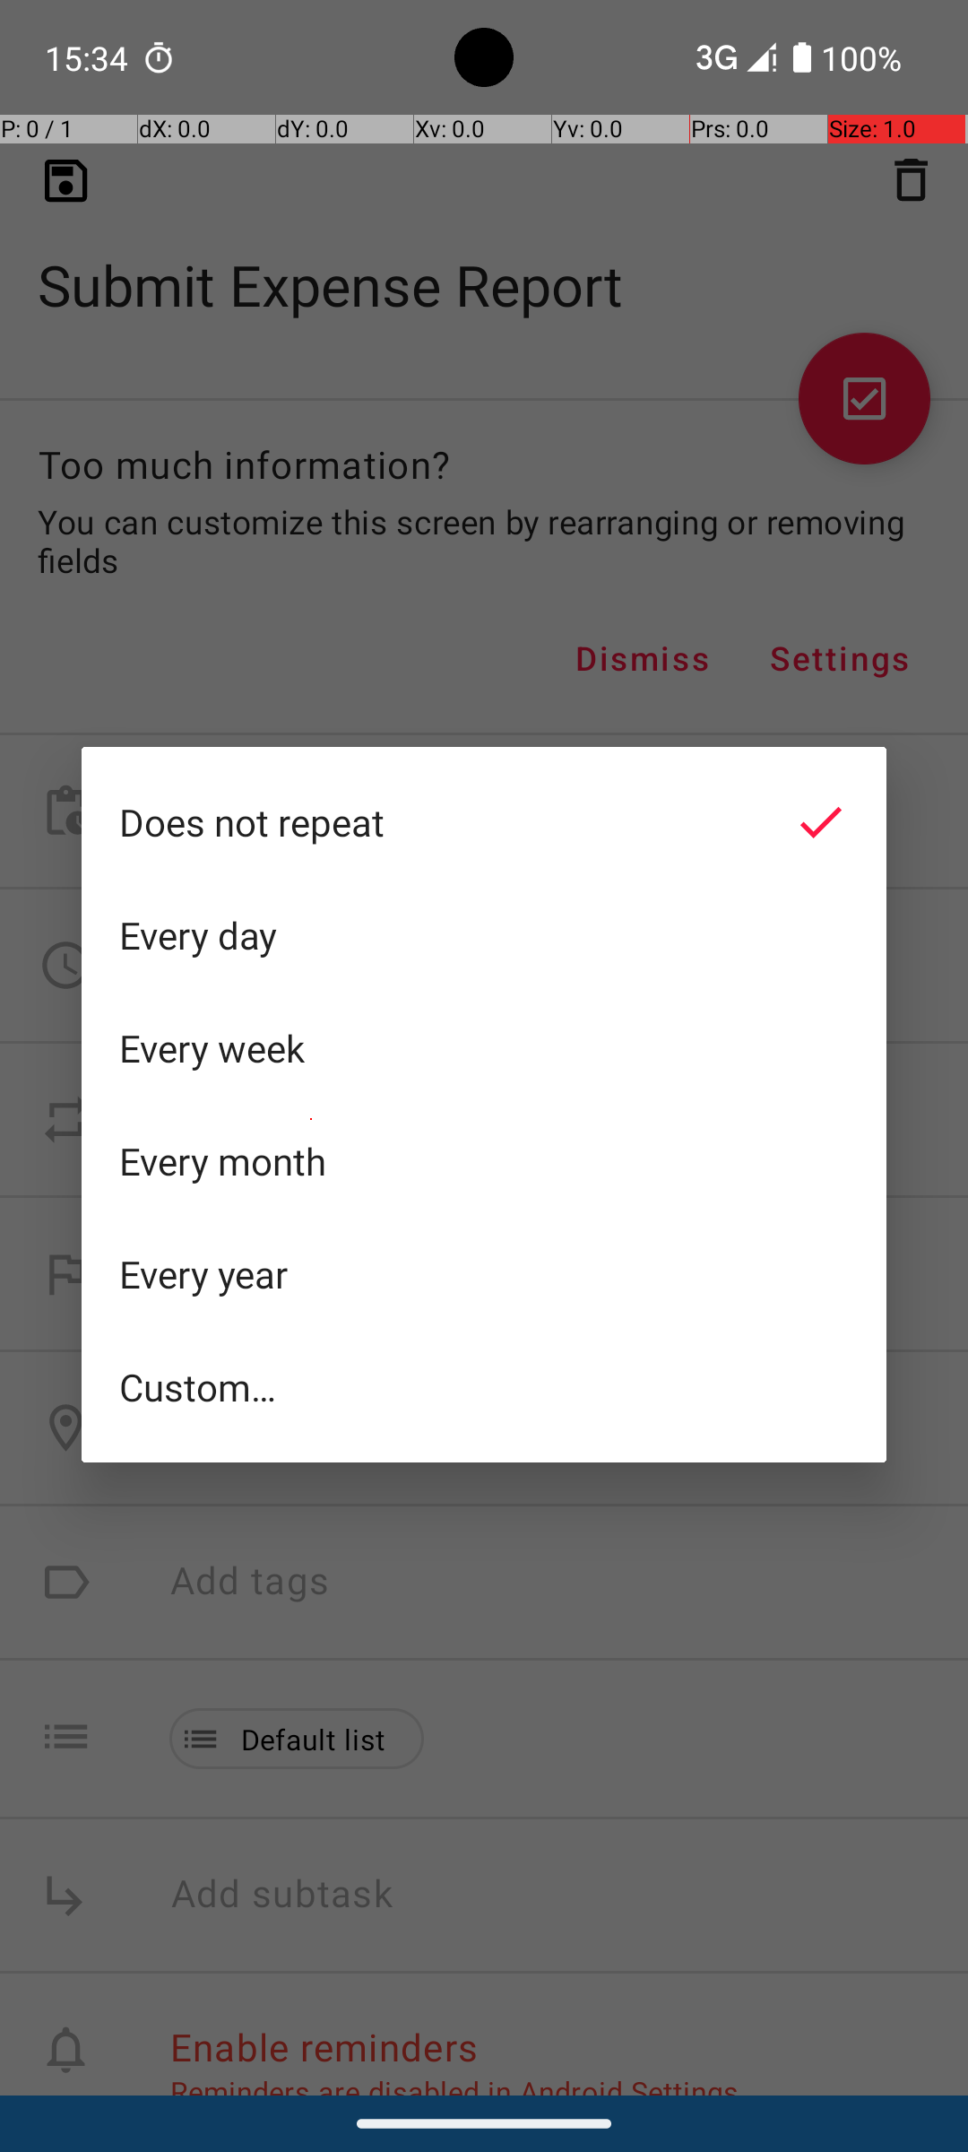 The height and width of the screenshot is (2152, 968). Describe the element at coordinates (484, 1386) in the screenshot. I see `Custom…` at that location.